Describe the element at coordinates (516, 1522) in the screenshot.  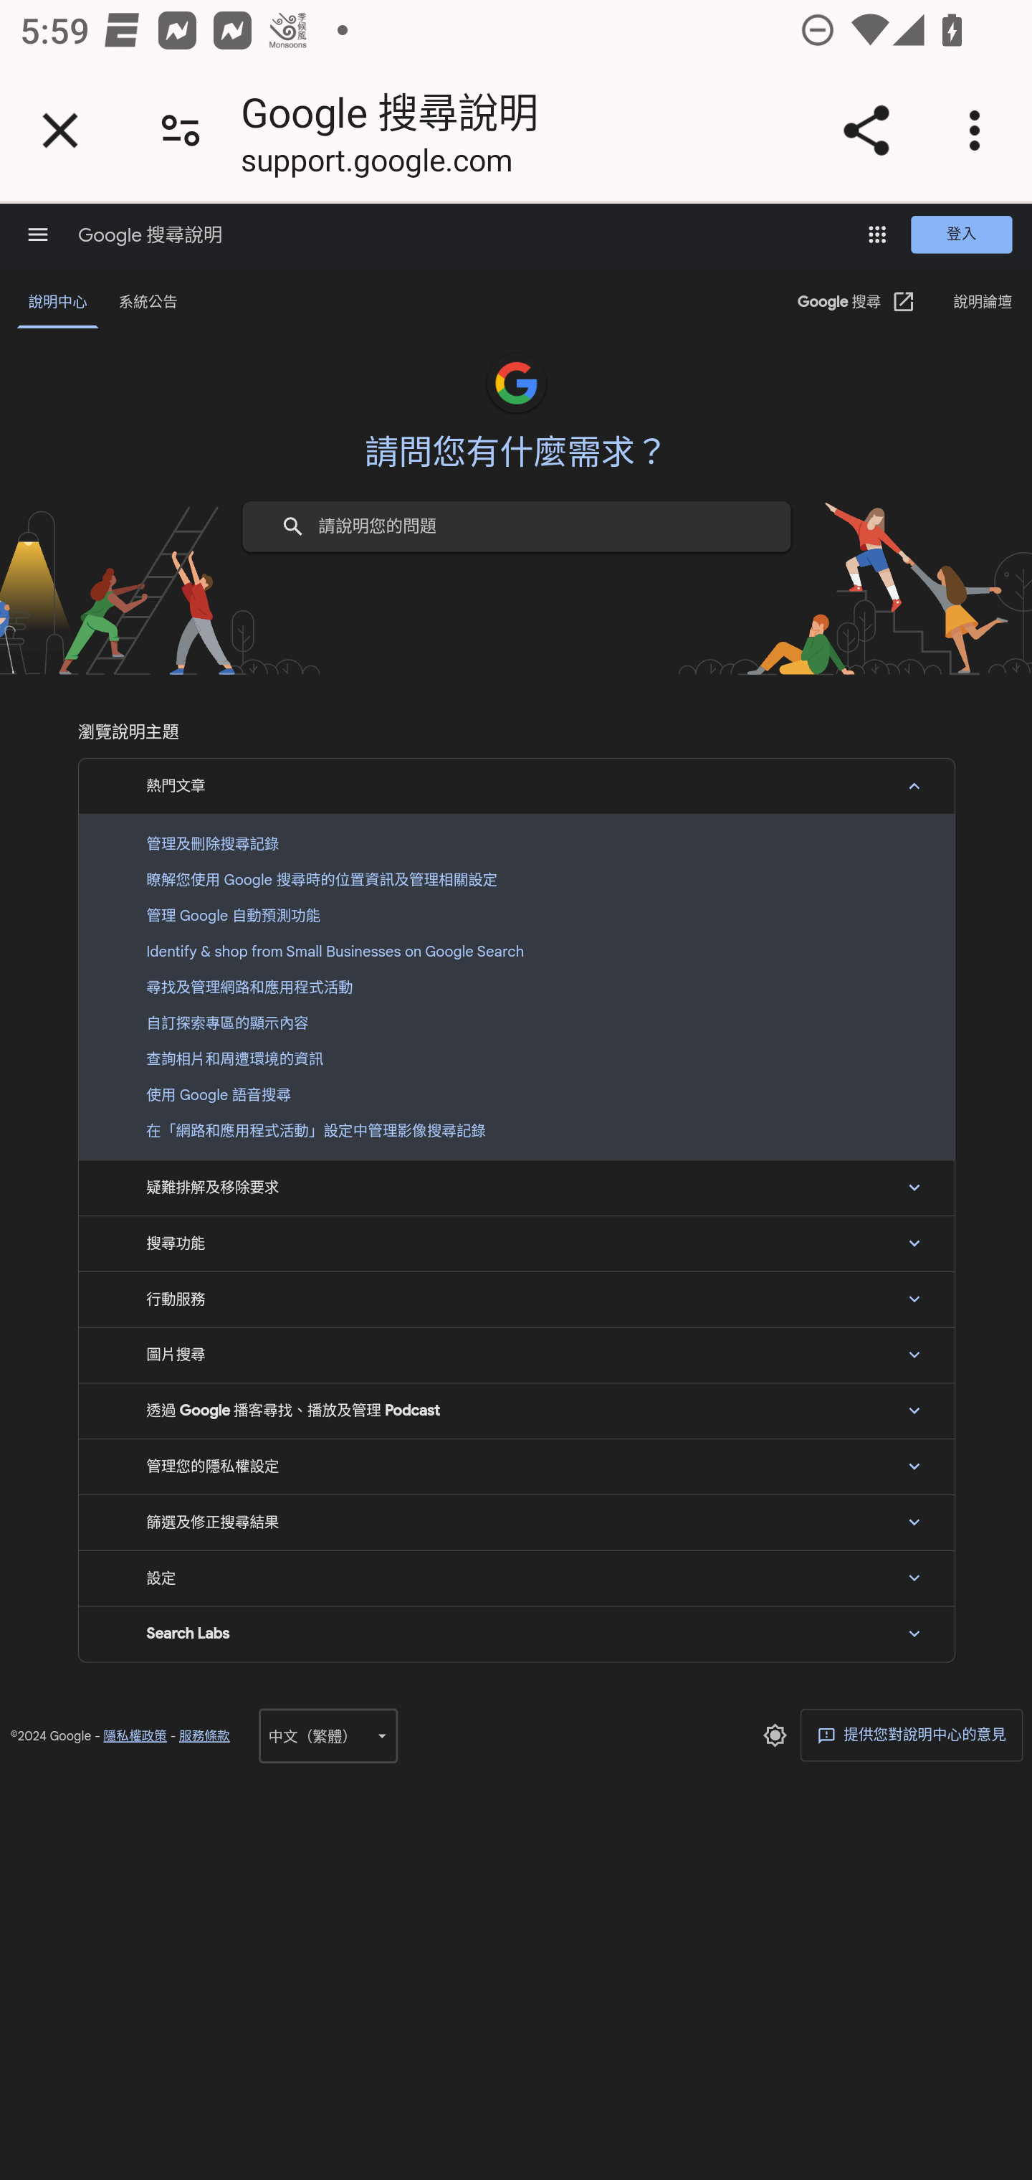
I see `篩選及修正搜尋結果` at that location.